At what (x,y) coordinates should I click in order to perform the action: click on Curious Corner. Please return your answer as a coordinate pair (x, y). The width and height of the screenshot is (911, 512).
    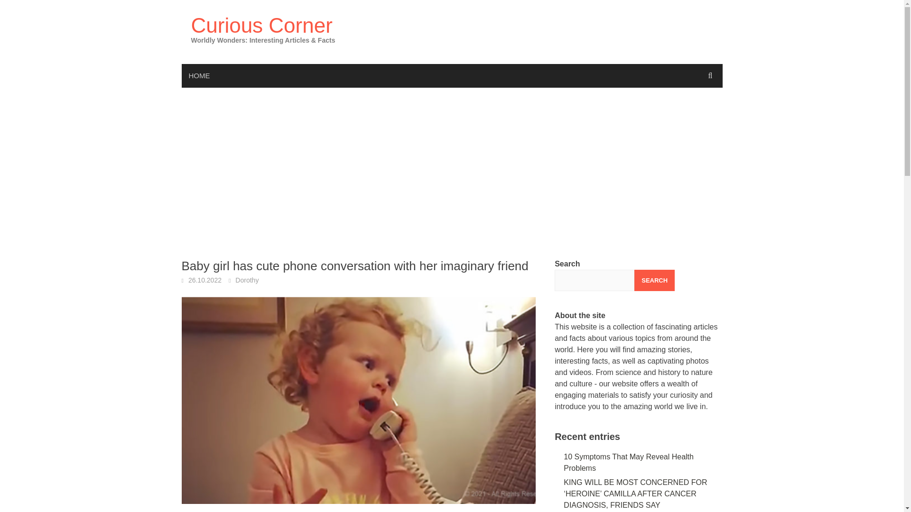
    Looking at the image, I should click on (261, 25).